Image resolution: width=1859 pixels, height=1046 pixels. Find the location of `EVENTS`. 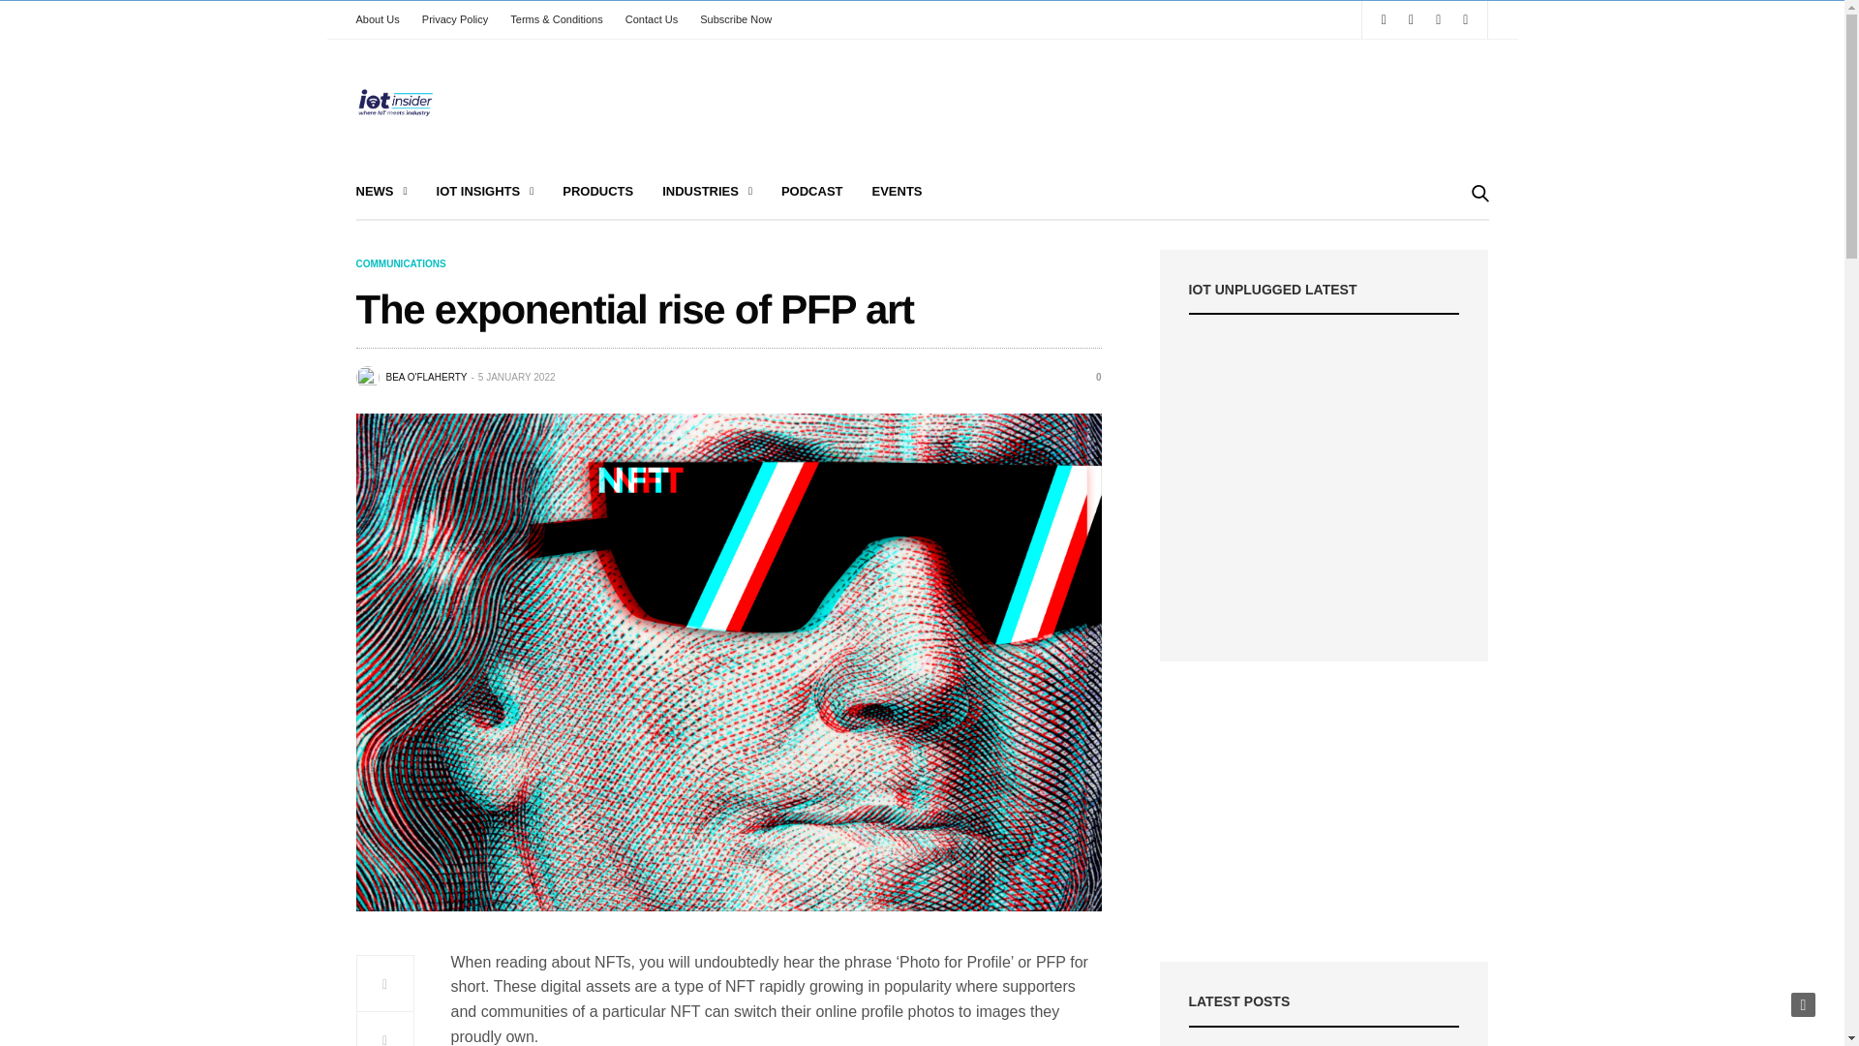

EVENTS is located at coordinates (897, 192).